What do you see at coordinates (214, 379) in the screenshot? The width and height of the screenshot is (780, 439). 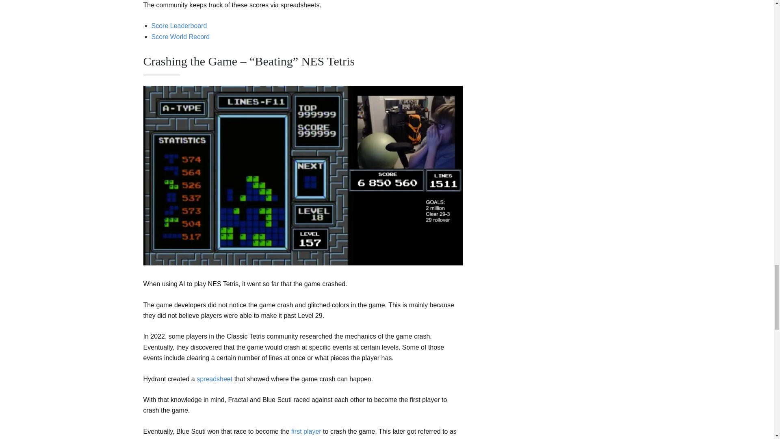 I see `spreadsheet` at bounding box center [214, 379].